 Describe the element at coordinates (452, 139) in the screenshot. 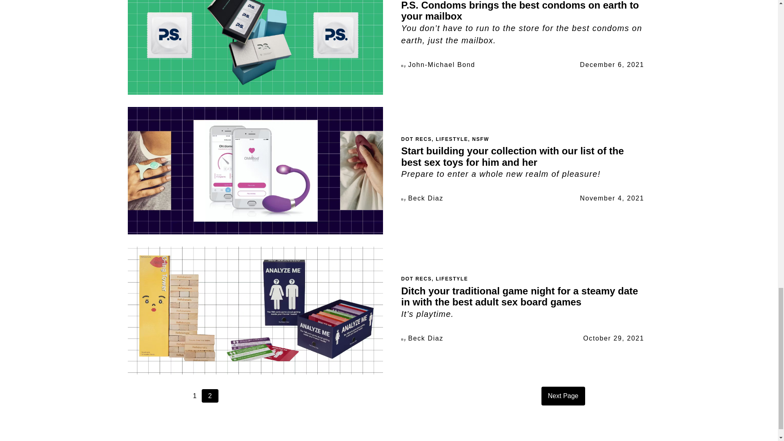

I see `LIFESTYLE` at that location.